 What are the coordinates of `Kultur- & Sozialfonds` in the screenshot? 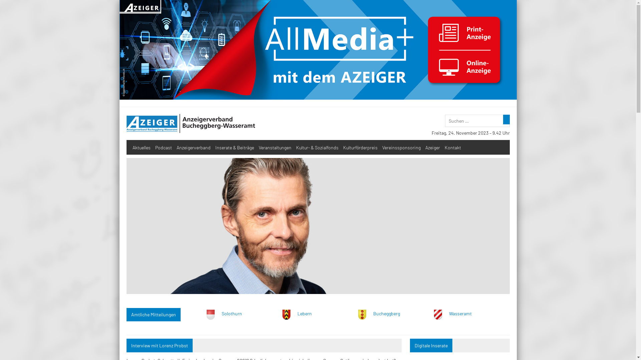 It's located at (317, 147).